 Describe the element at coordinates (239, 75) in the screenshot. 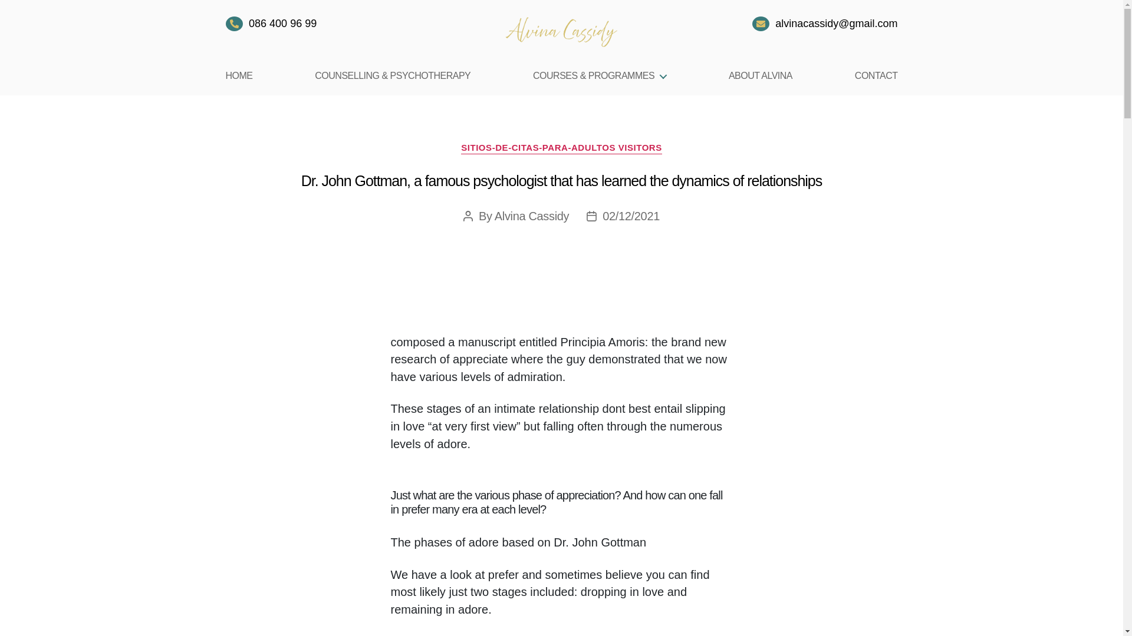

I see `HOME` at that location.